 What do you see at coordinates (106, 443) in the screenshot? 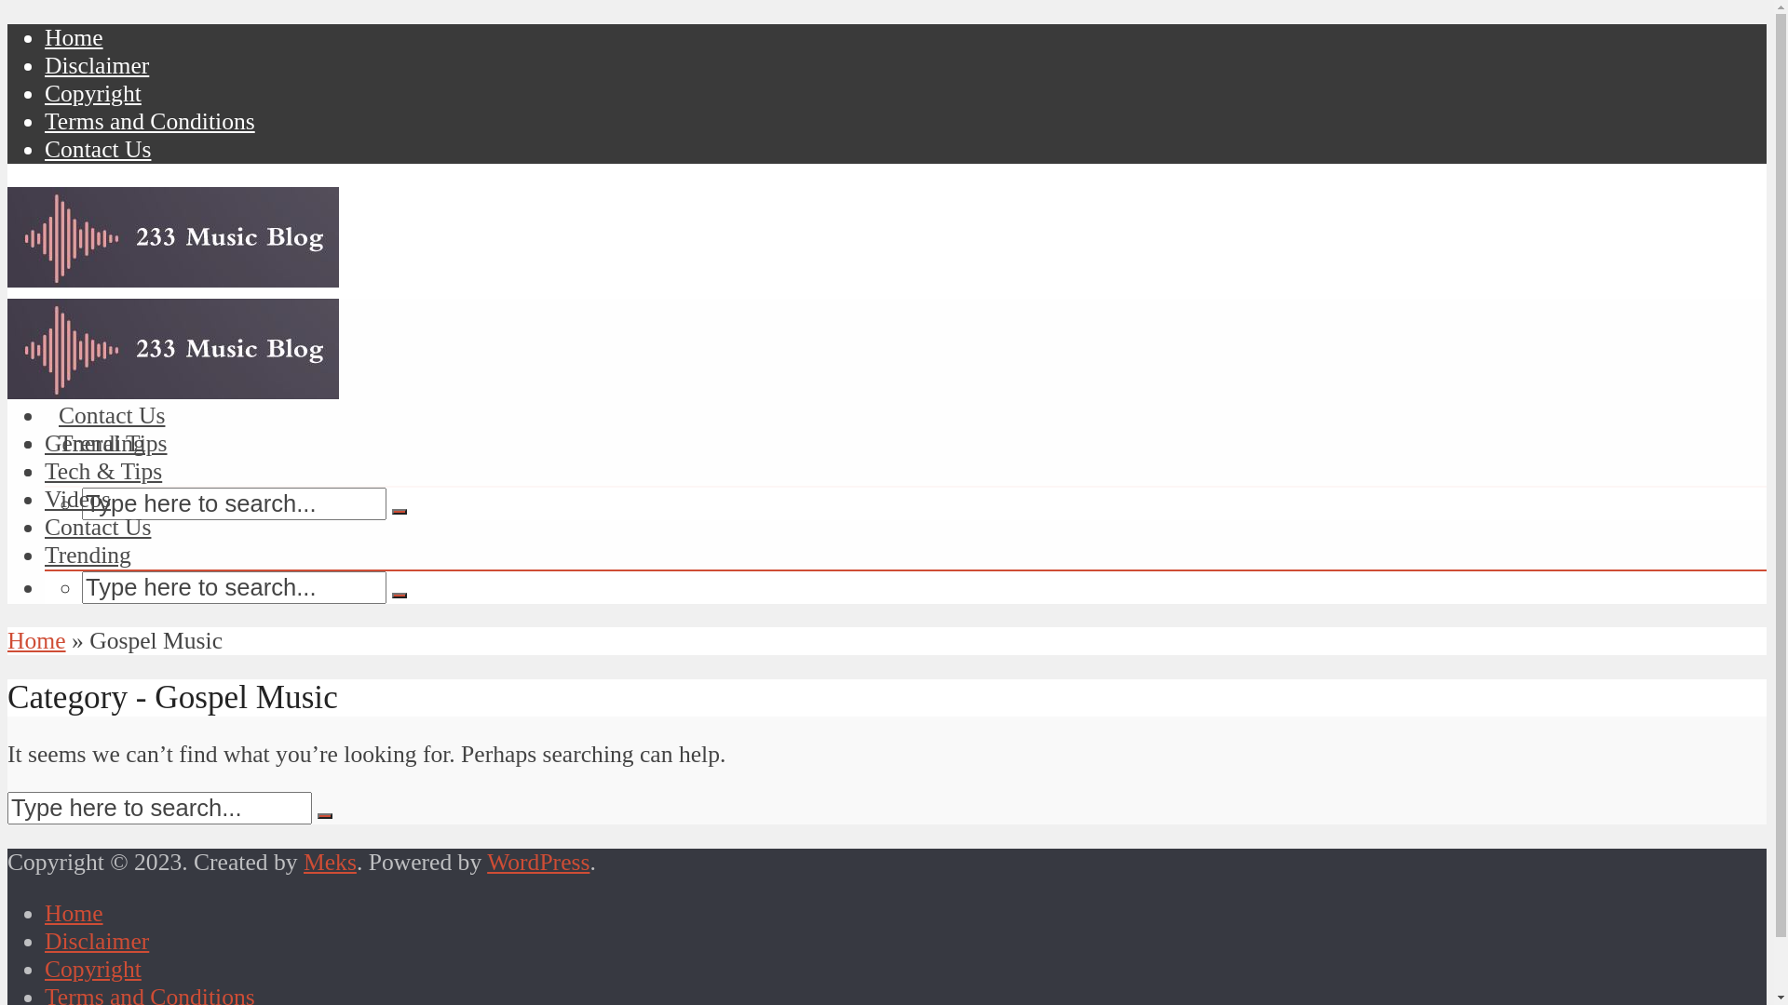
I see `General Tips` at bounding box center [106, 443].